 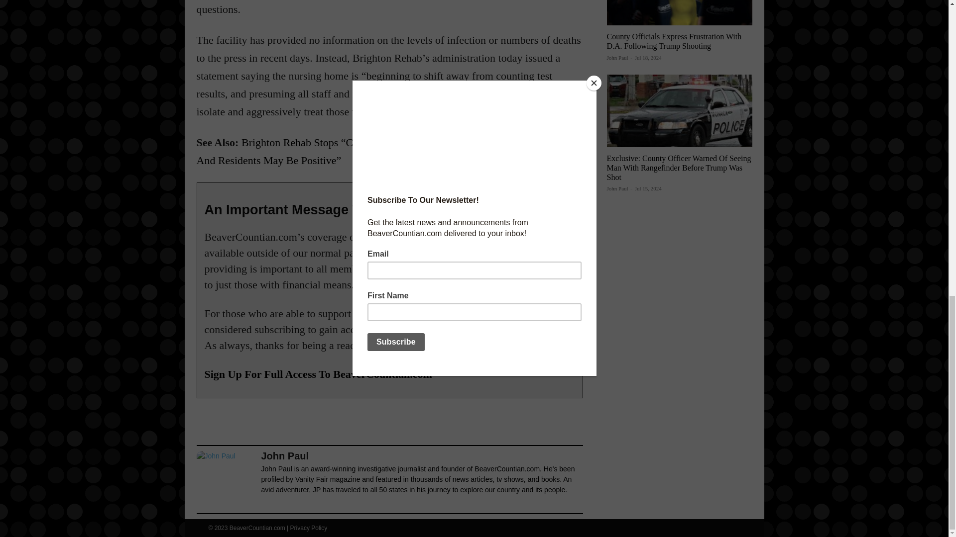 I want to click on John Paul, so click(x=421, y=456).